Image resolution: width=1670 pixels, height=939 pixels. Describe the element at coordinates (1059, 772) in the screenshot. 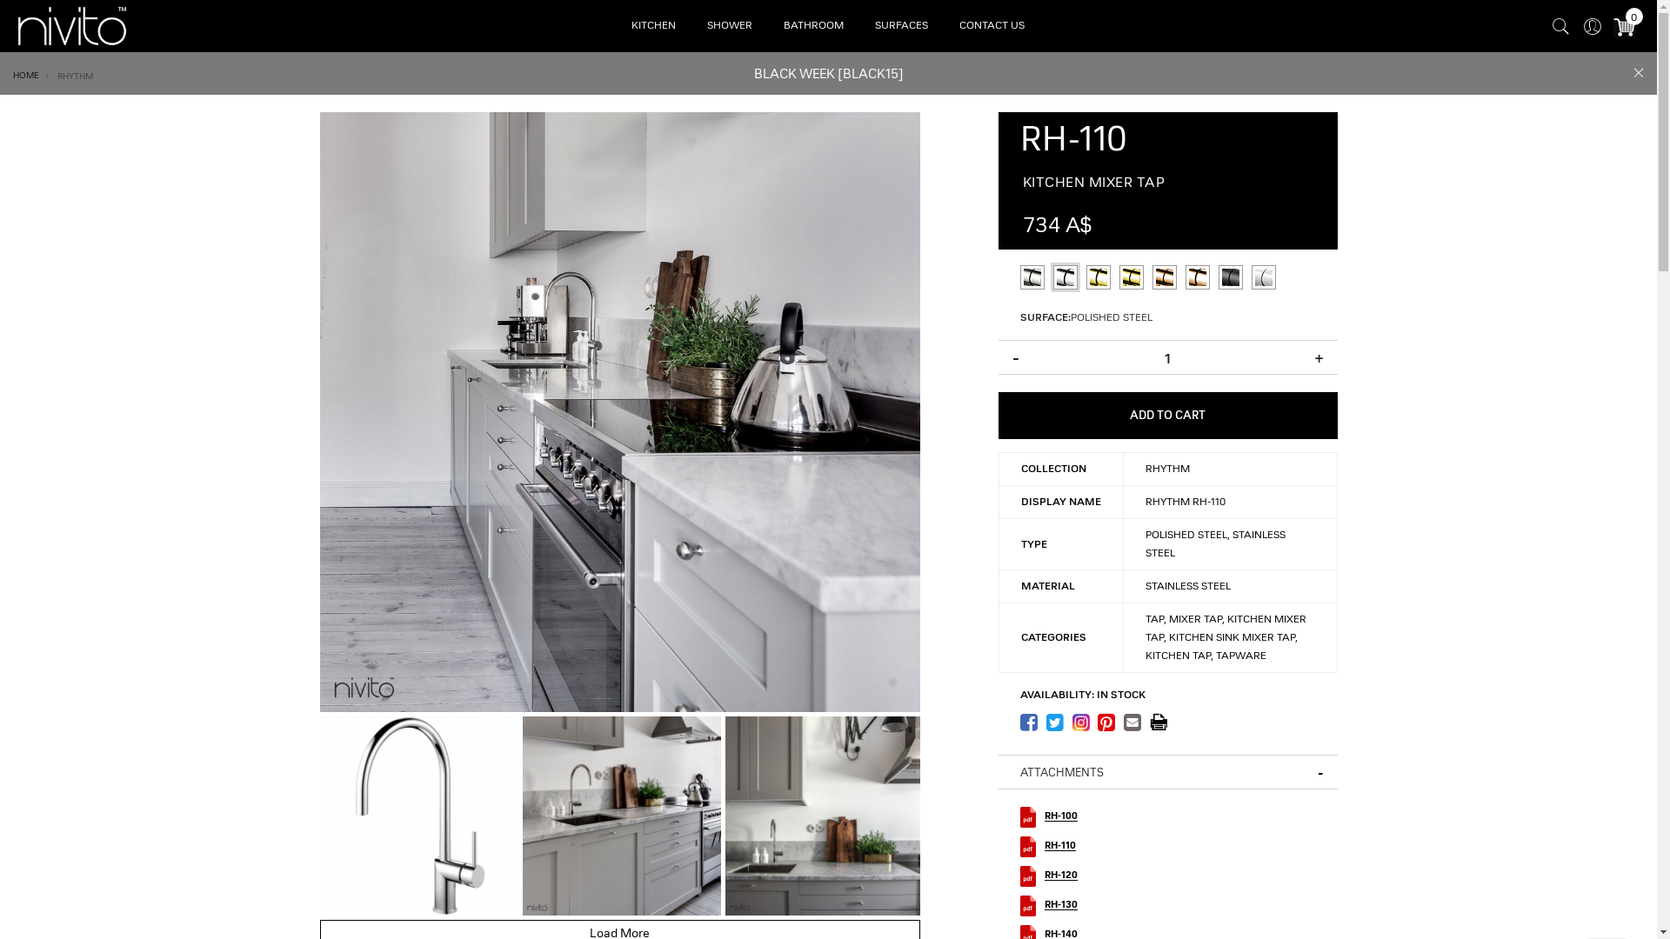

I see `RH-110` at that location.